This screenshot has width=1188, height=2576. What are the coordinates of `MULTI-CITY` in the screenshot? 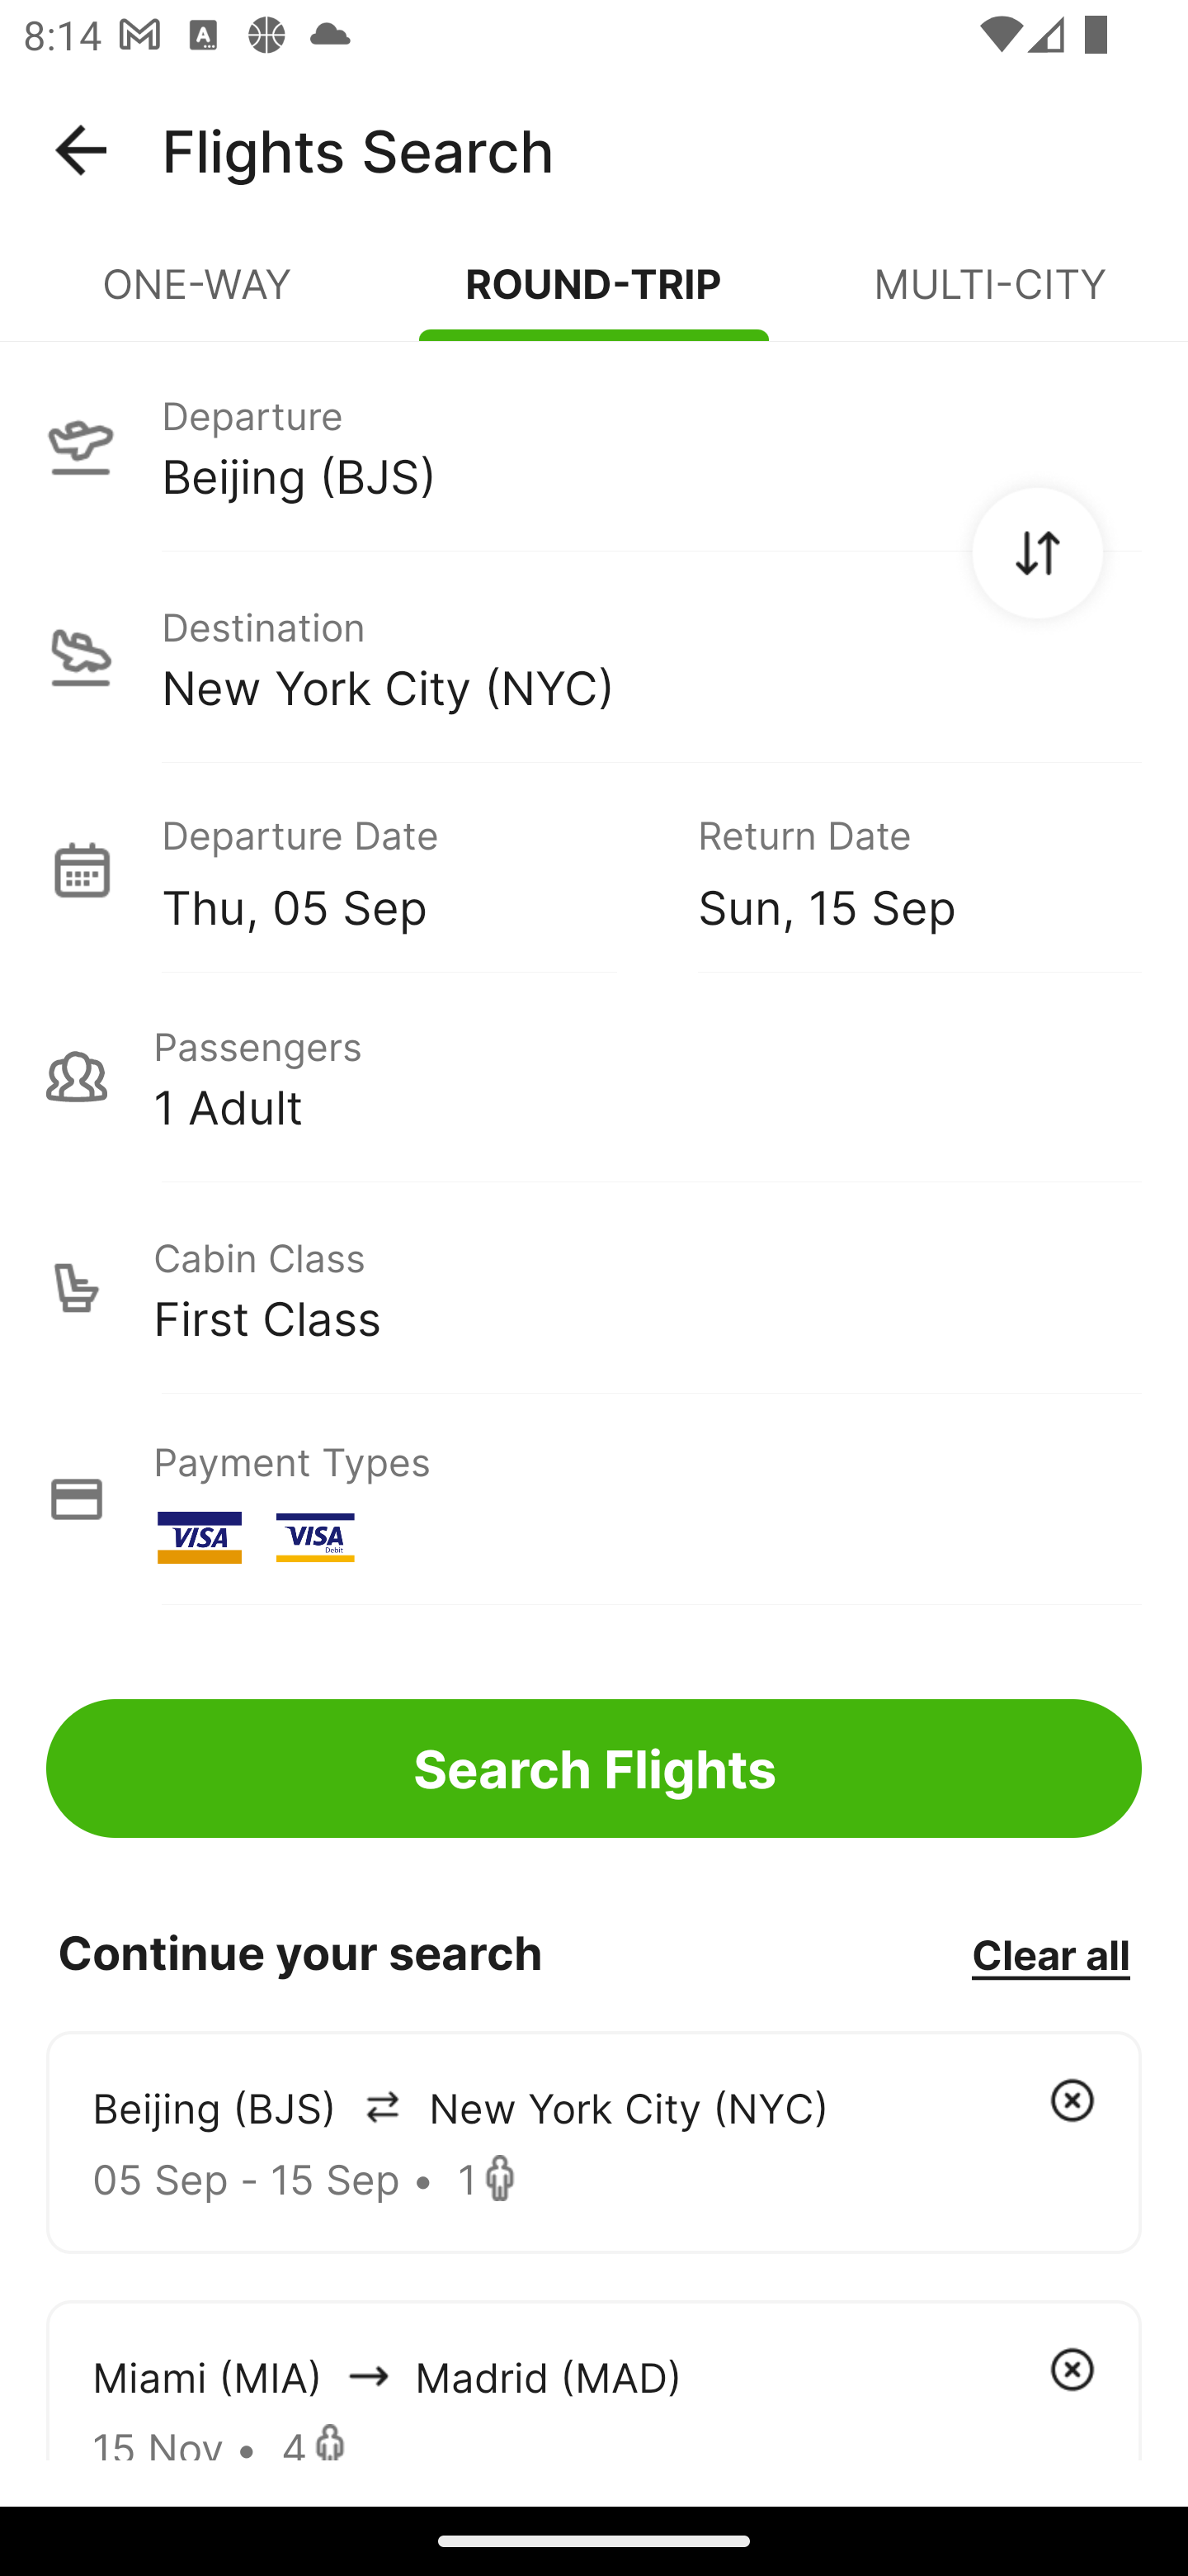 It's located at (990, 297).